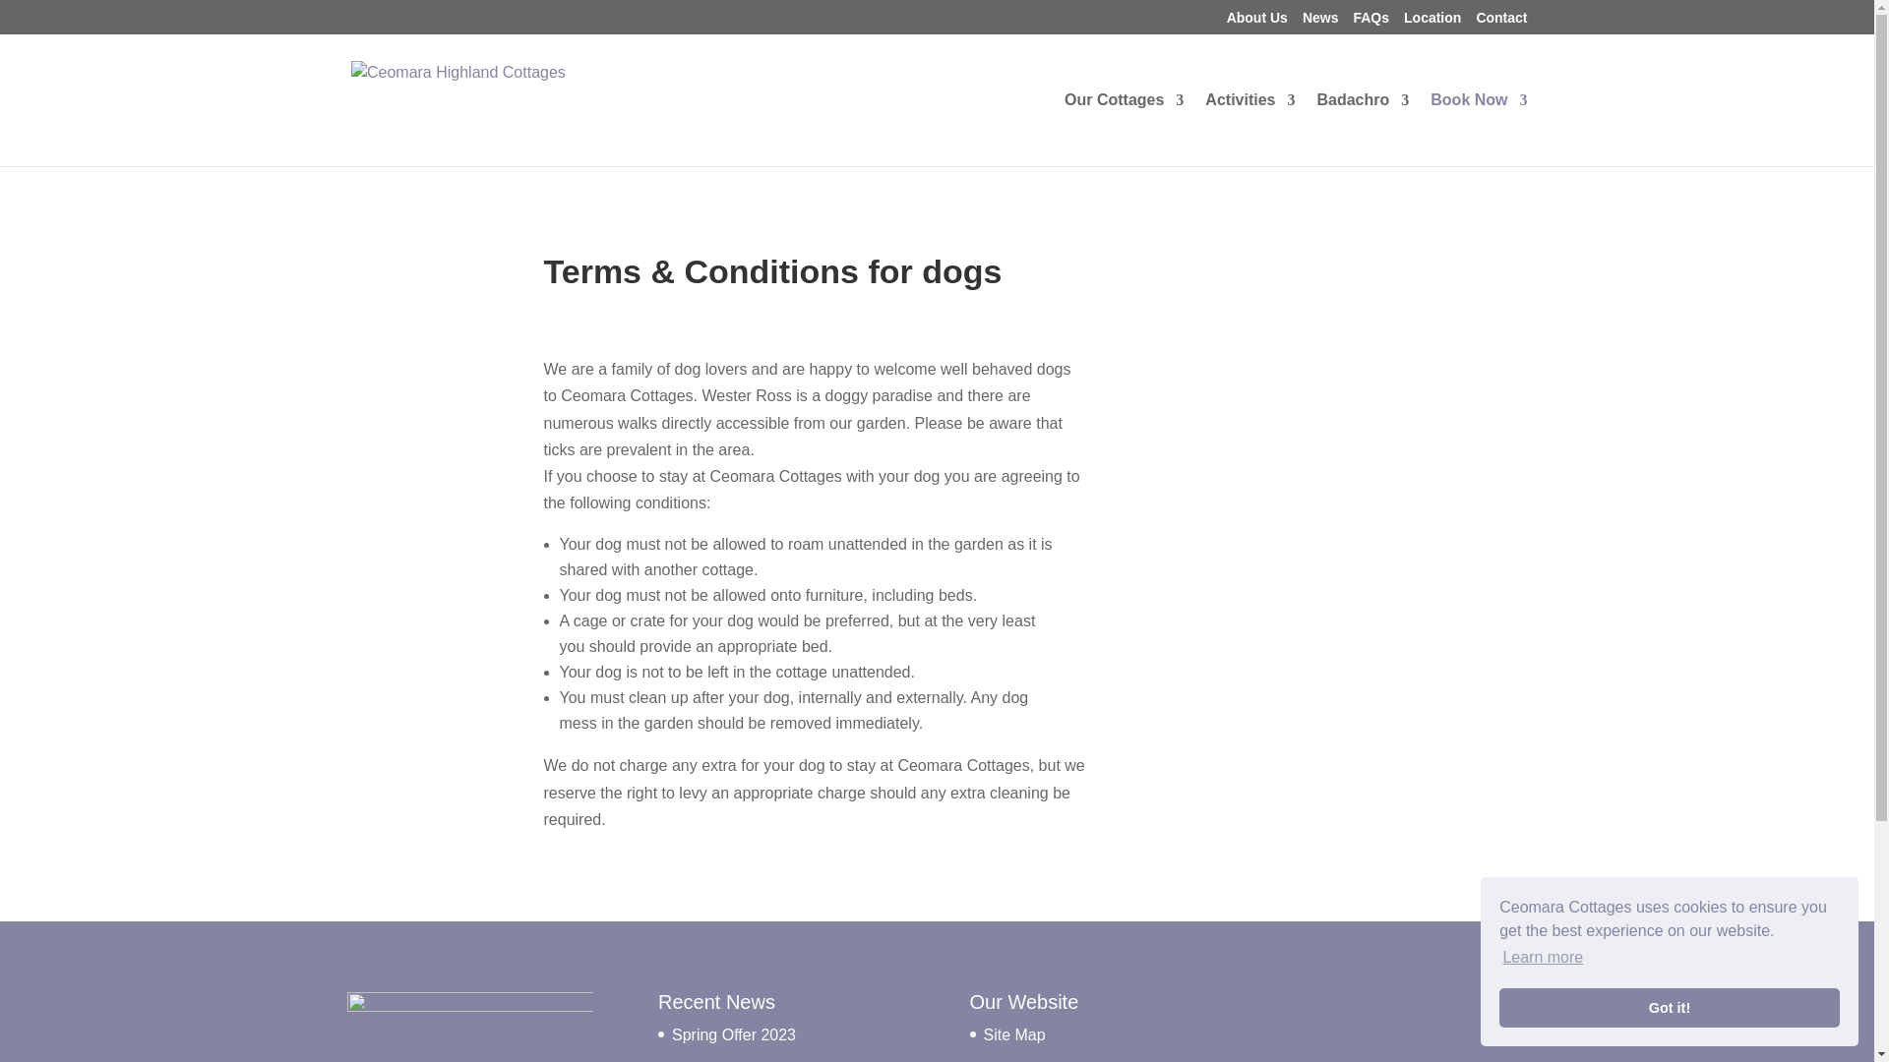  What do you see at coordinates (1249, 124) in the screenshot?
I see `Activities` at bounding box center [1249, 124].